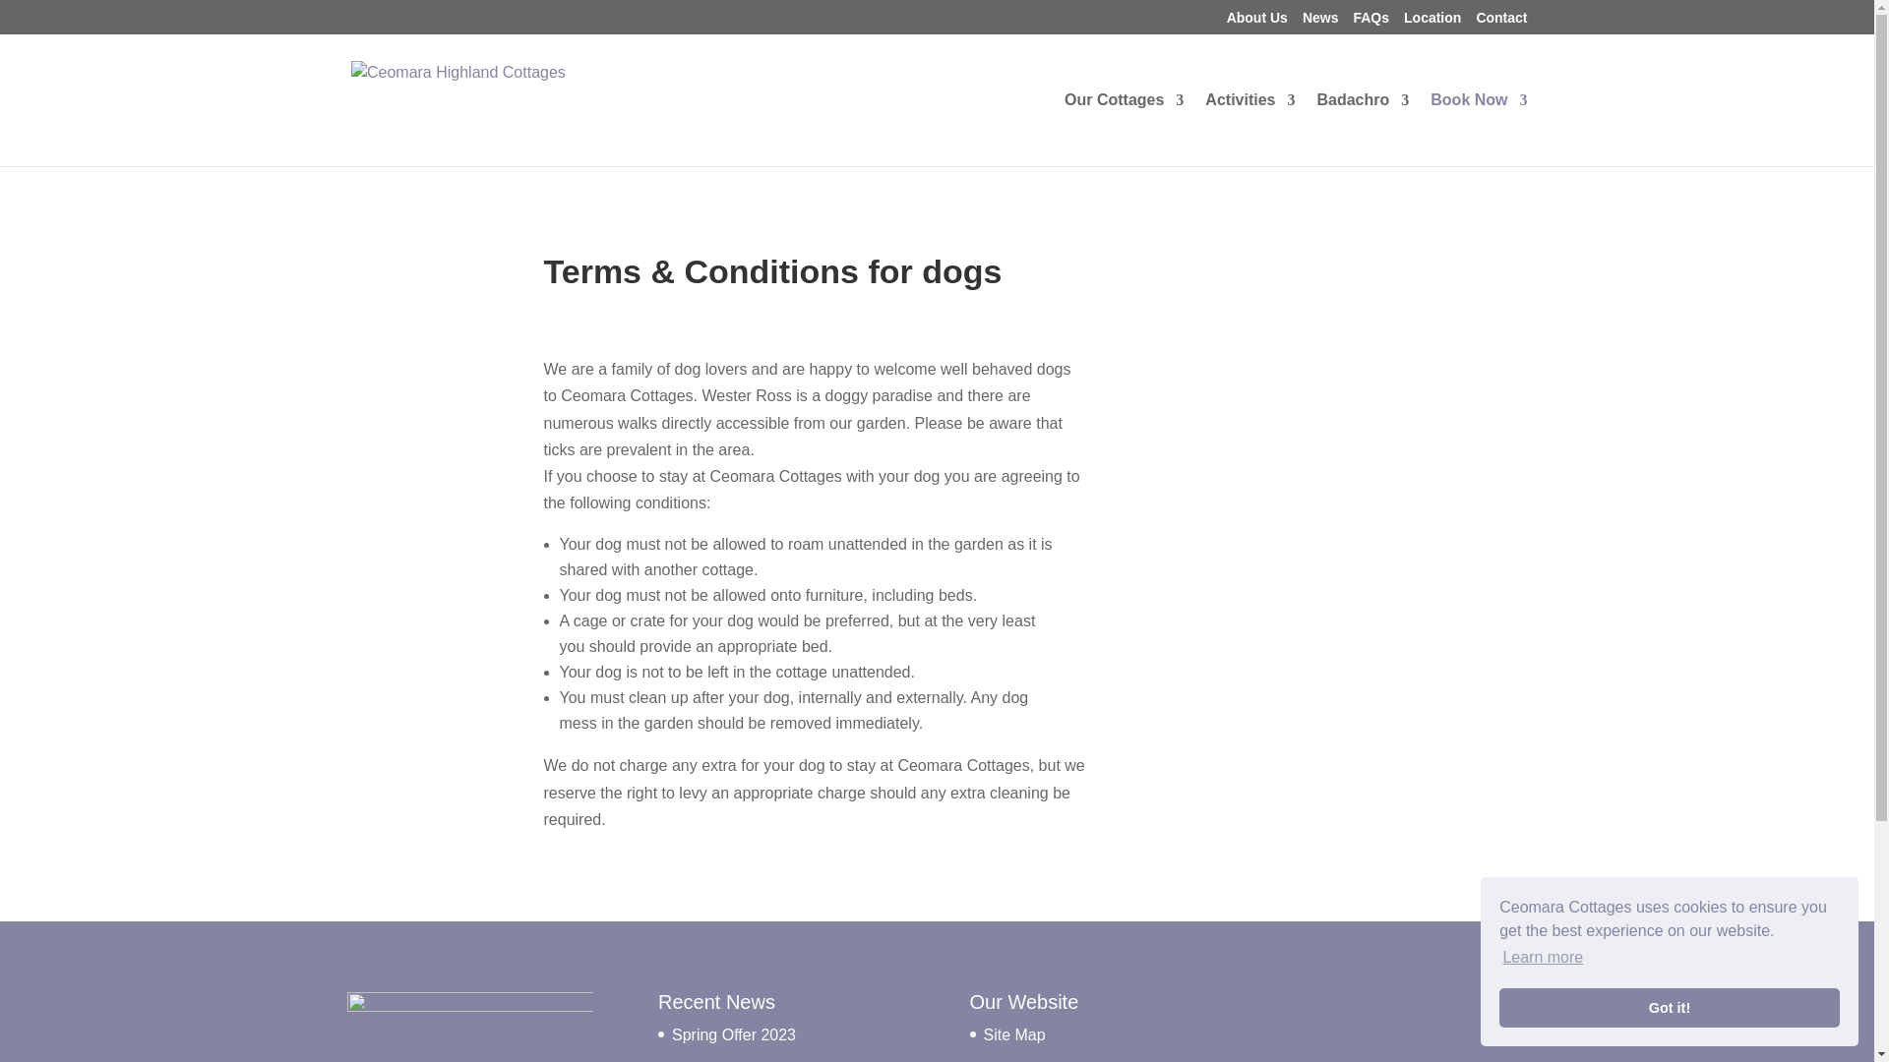  What do you see at coordinates (1249, 124) in the screenshot?
I see `Activities` at bounding box center [1249, 124].